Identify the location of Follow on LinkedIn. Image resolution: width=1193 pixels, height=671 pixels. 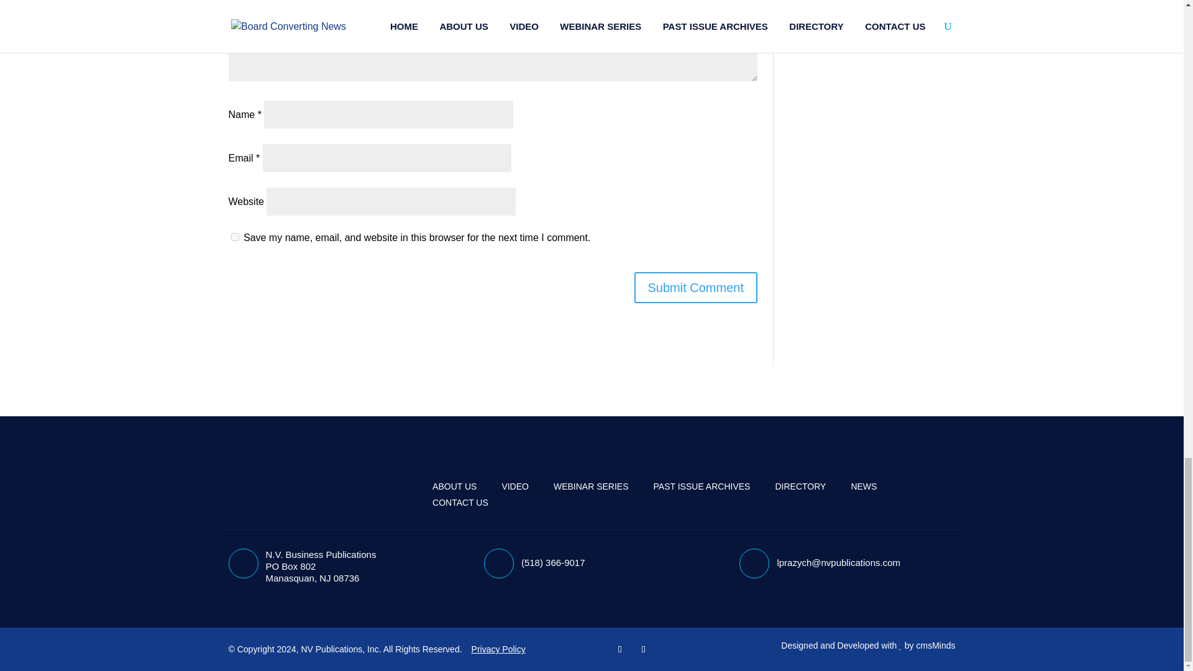
(644, 649).